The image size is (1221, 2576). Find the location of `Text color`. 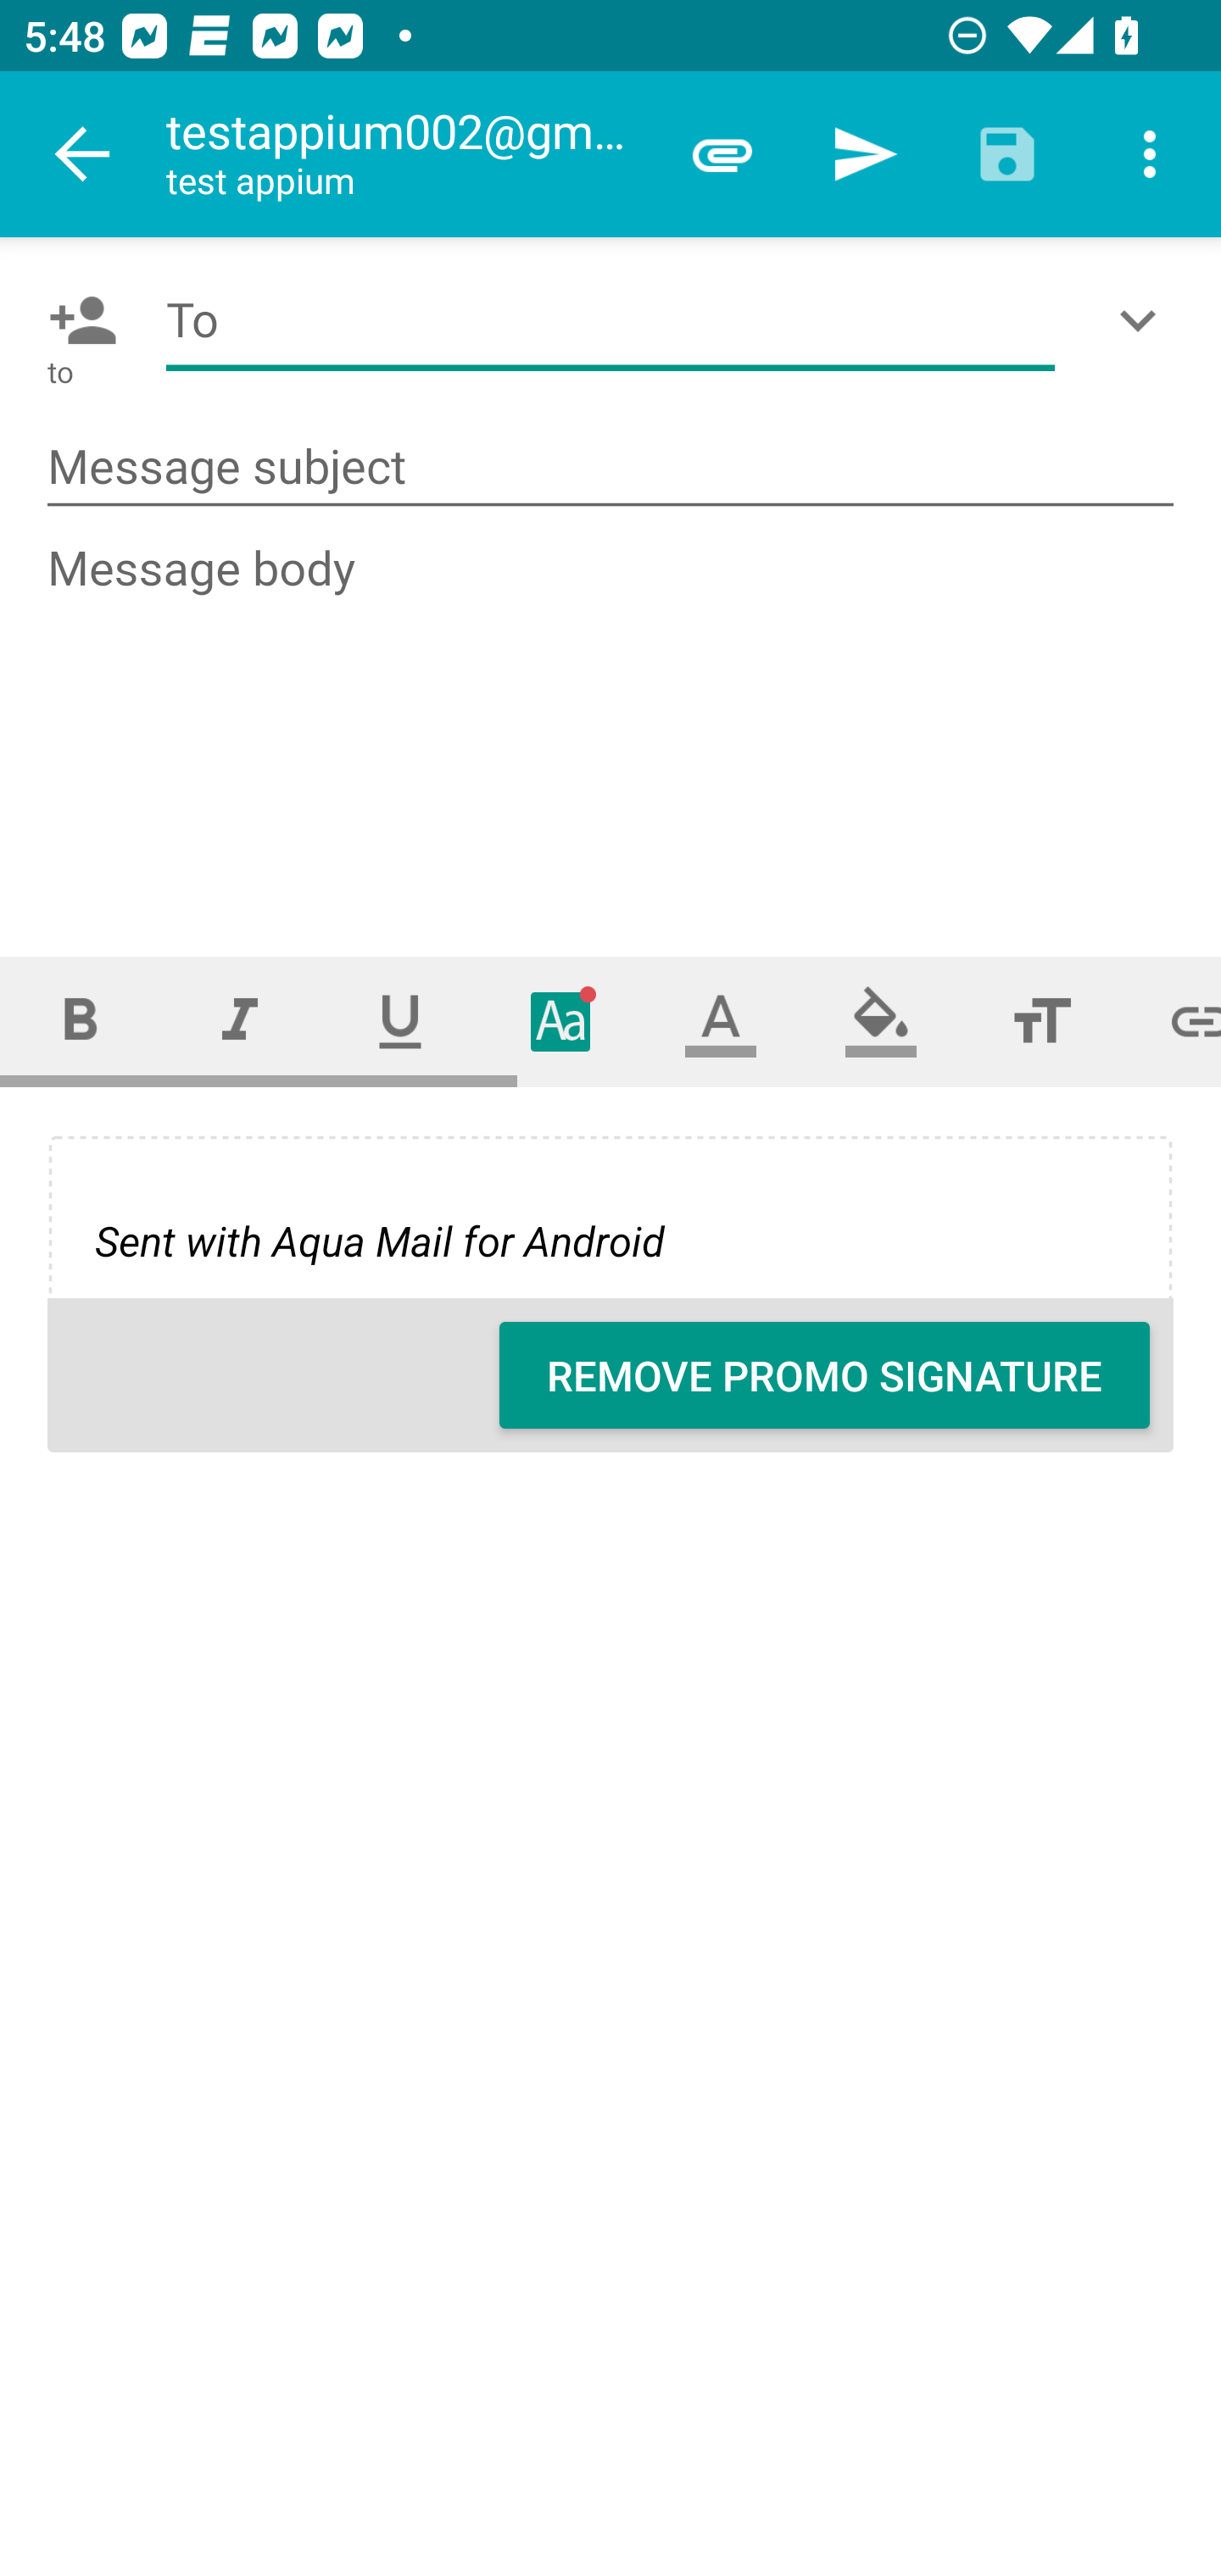

Text color is located at coordinates (721, 1020).